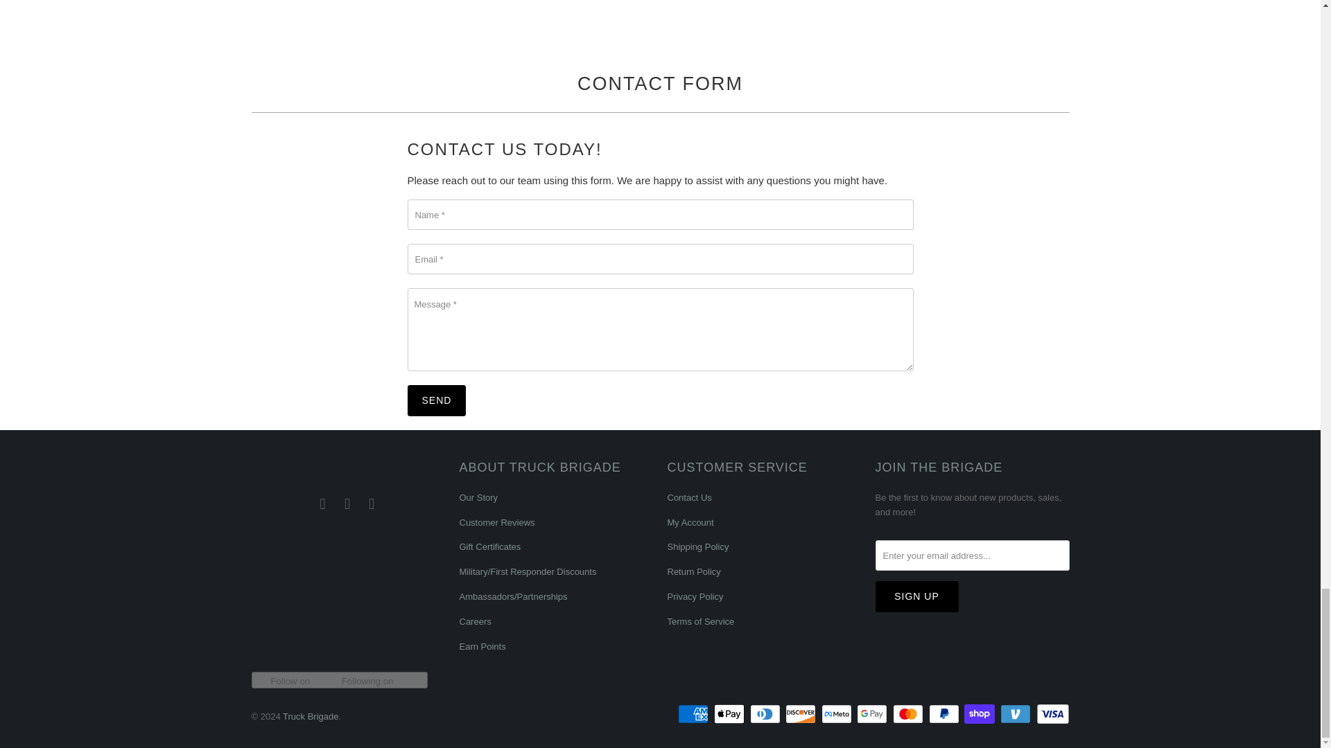 This screenshot has width=1331, height=748. Describe the element at coordinates (916, 597) in the screenshot. I see `Sign Up` at that location.